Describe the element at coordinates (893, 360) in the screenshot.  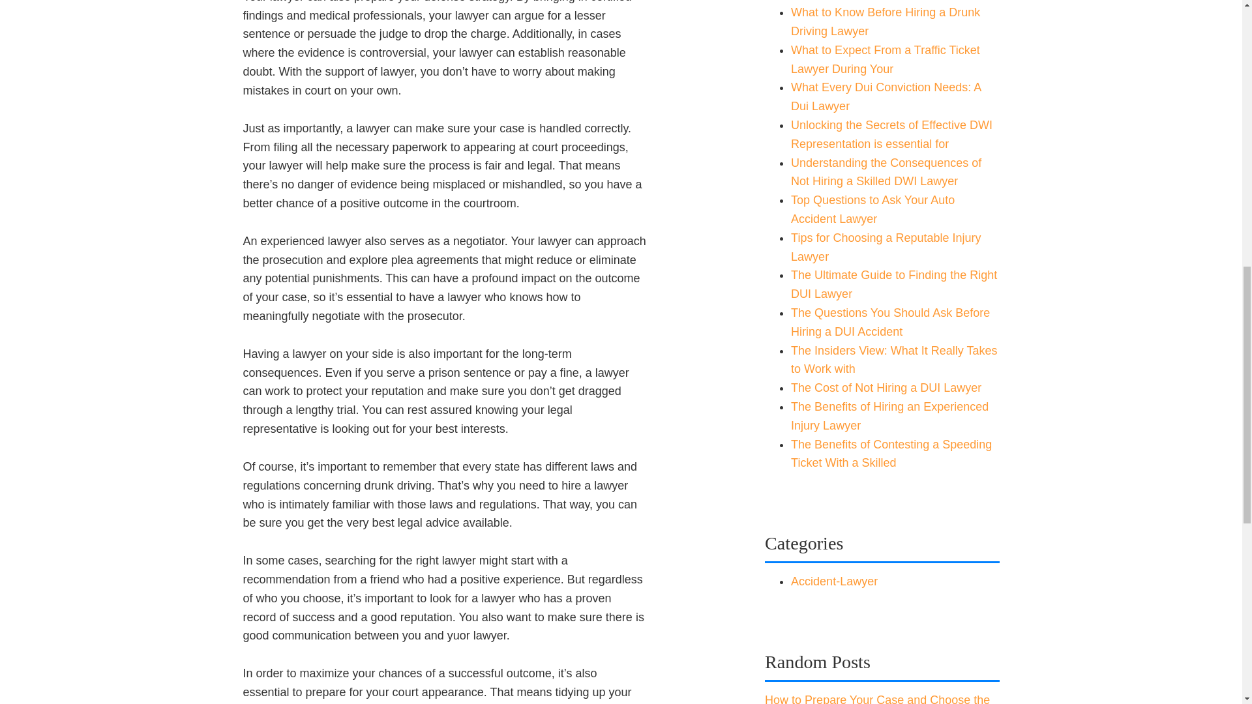
I see `The Insiders View: What It Really Takes to Work with` at that location.